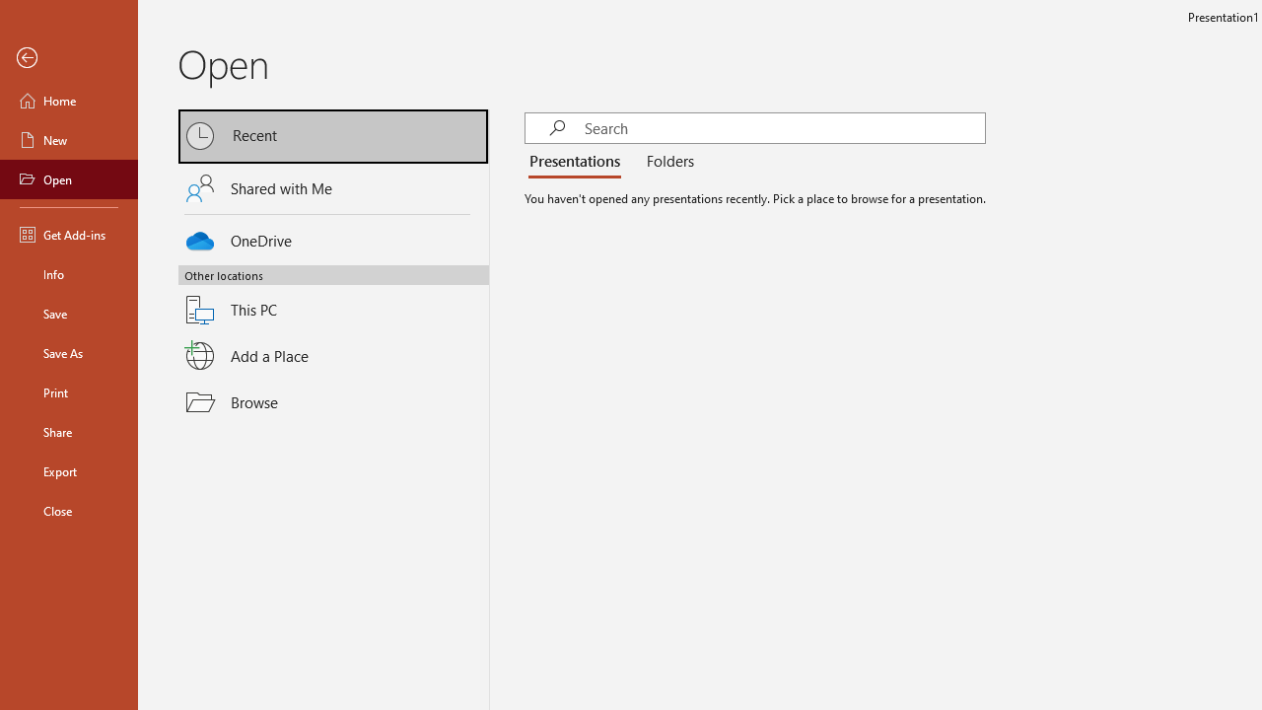  Describe the element at coordinates (69, 471) in the screenshot. I see `Export` at that location.